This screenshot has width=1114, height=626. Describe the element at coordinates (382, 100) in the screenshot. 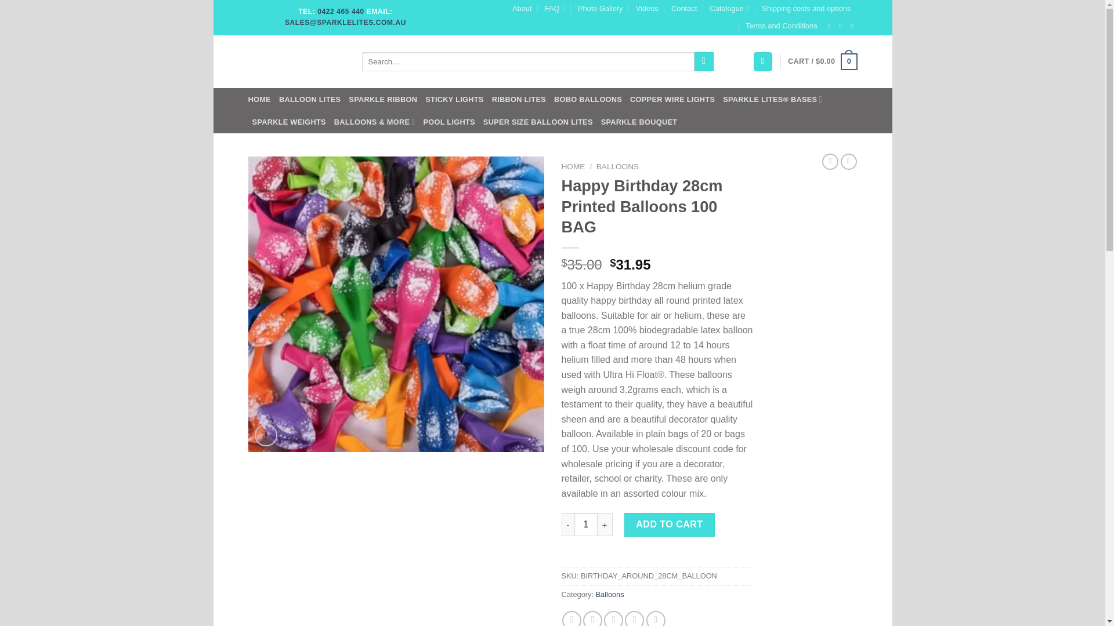

I see `SPARKLE RIBBON` at that location.